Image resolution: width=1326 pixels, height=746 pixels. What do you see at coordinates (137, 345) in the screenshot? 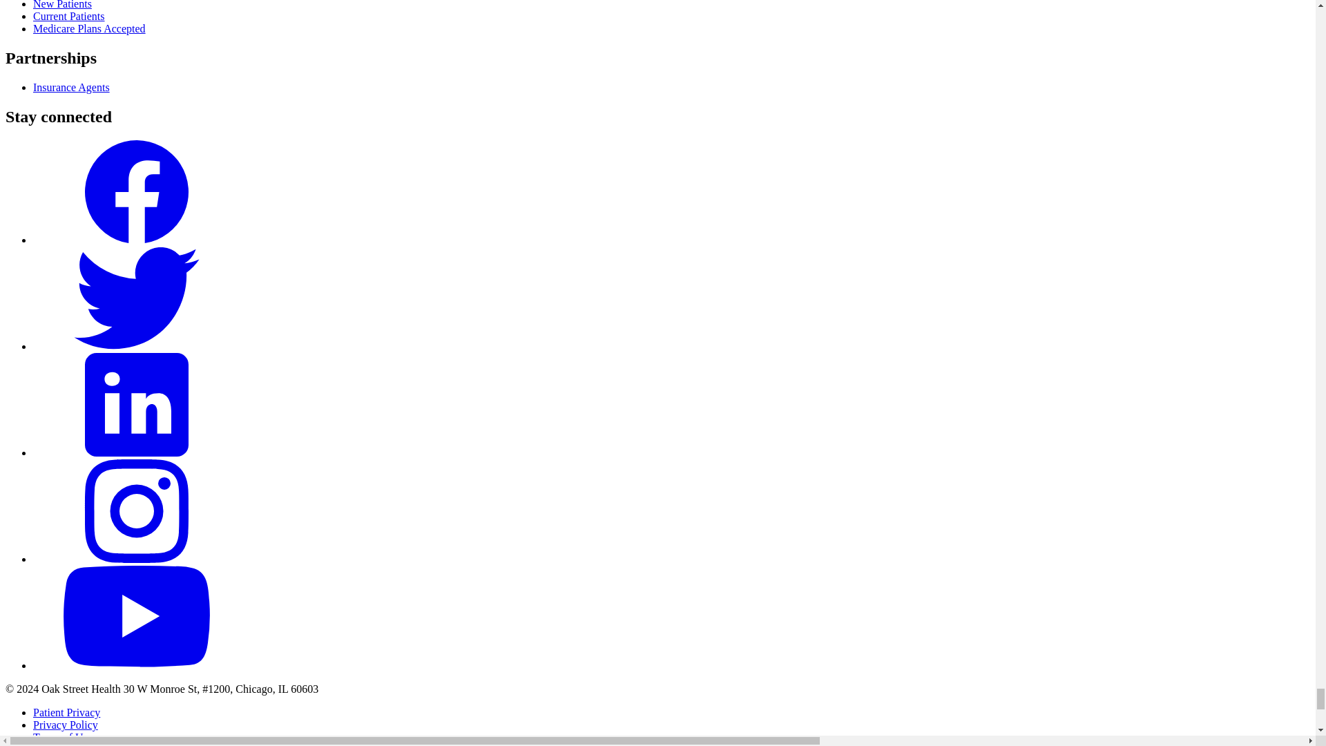
I see `Twitter` at bounding box center [137, 345].